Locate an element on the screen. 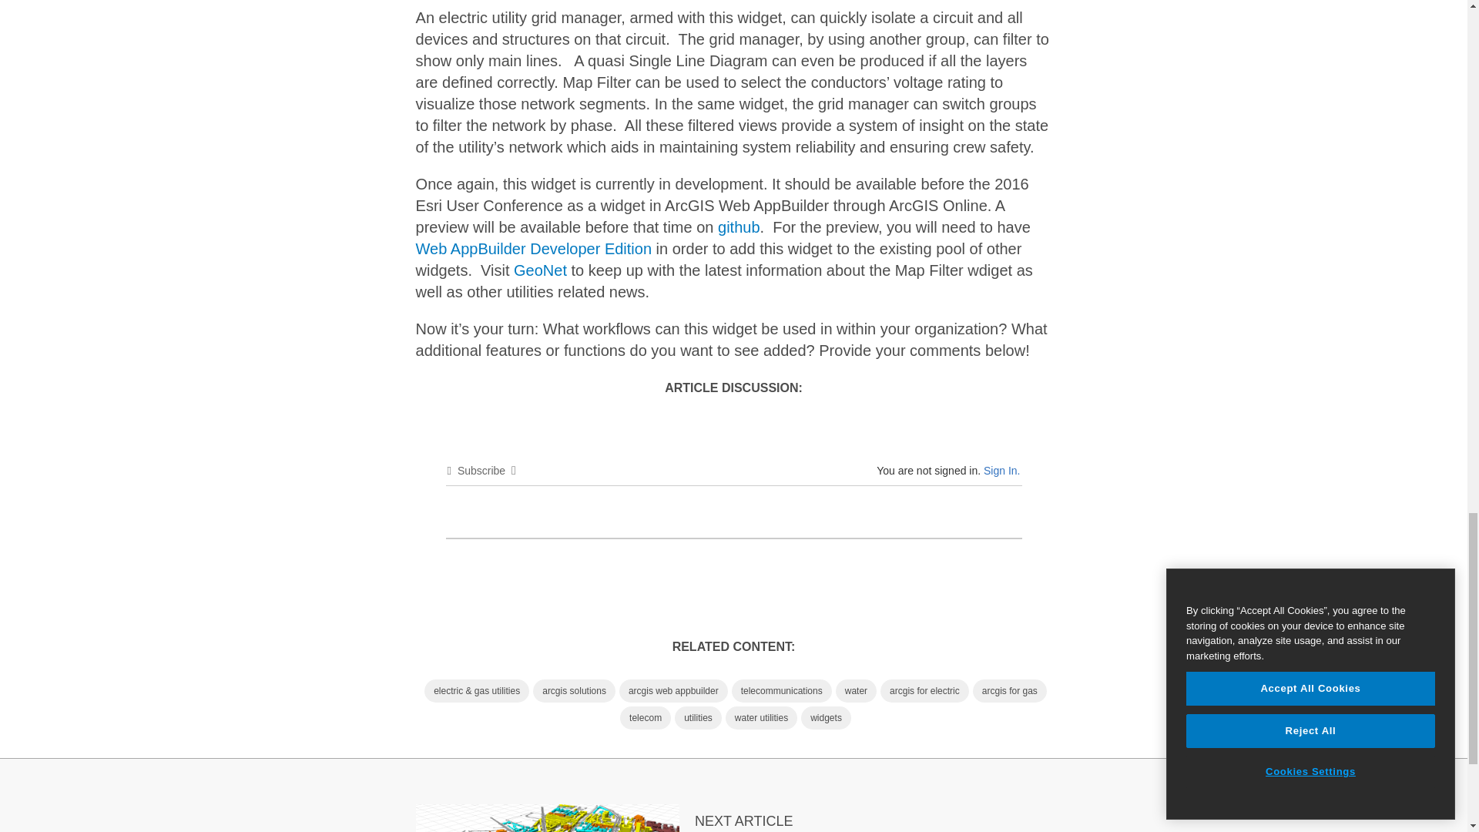  widgets is located at coordinates (826, 718).